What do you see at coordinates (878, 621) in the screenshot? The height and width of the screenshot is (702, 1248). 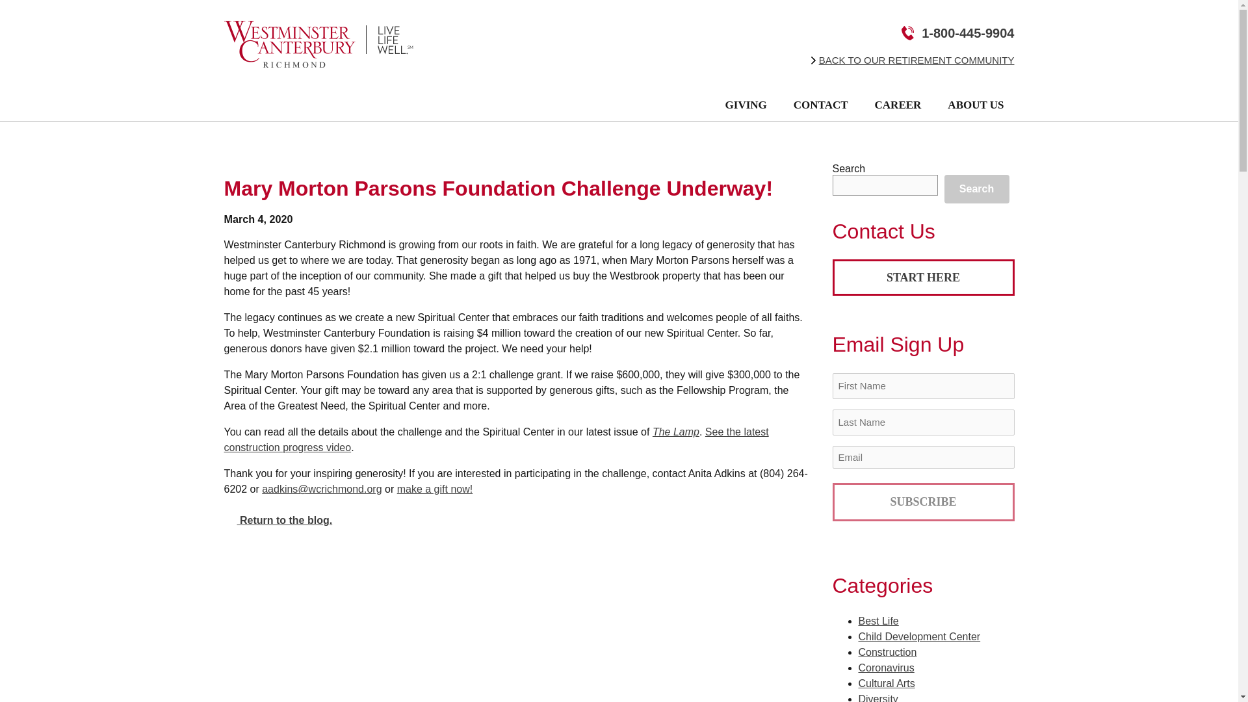 I see `Best Life` at bounding box center [878, 621].